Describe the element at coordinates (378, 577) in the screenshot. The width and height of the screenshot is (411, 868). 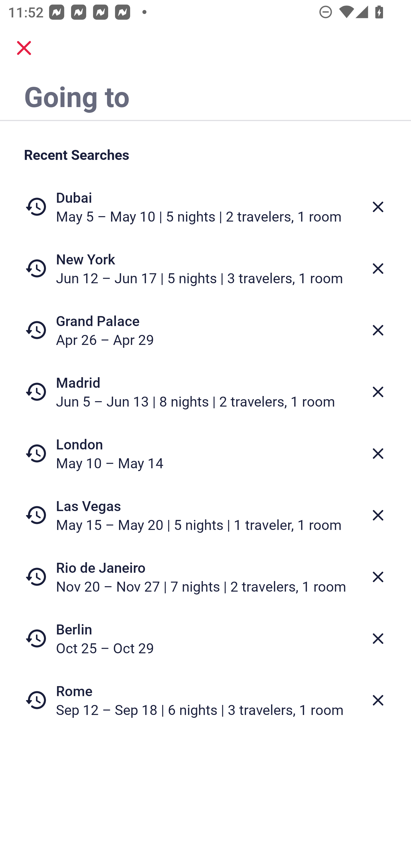
I see `Delete from recent searches` at that location.